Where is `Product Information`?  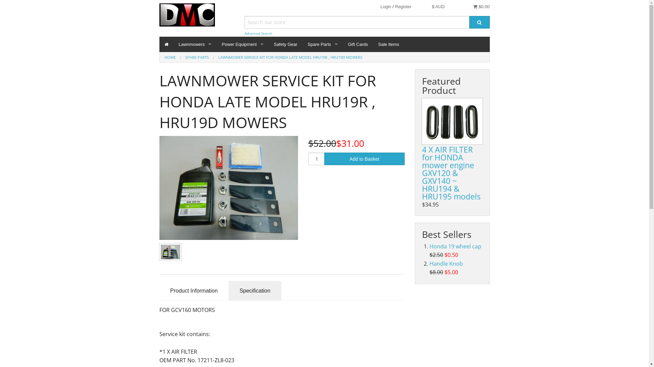 Product Information is located at coordinates (194, 291).